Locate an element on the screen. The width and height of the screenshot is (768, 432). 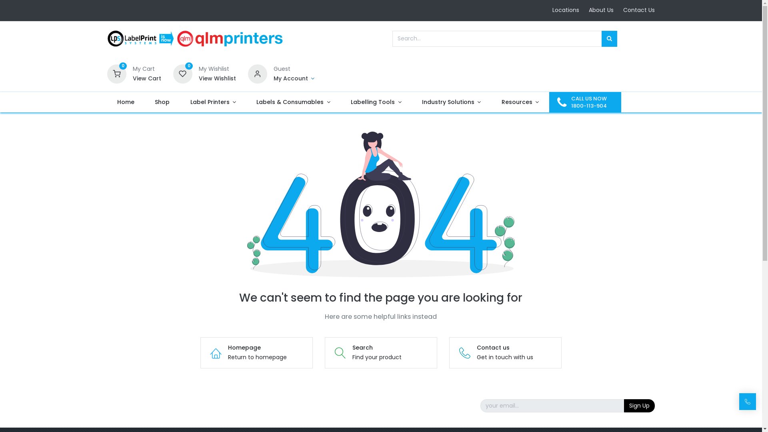
Contact us
Get in touch with us is located at coordinates (506, 353).